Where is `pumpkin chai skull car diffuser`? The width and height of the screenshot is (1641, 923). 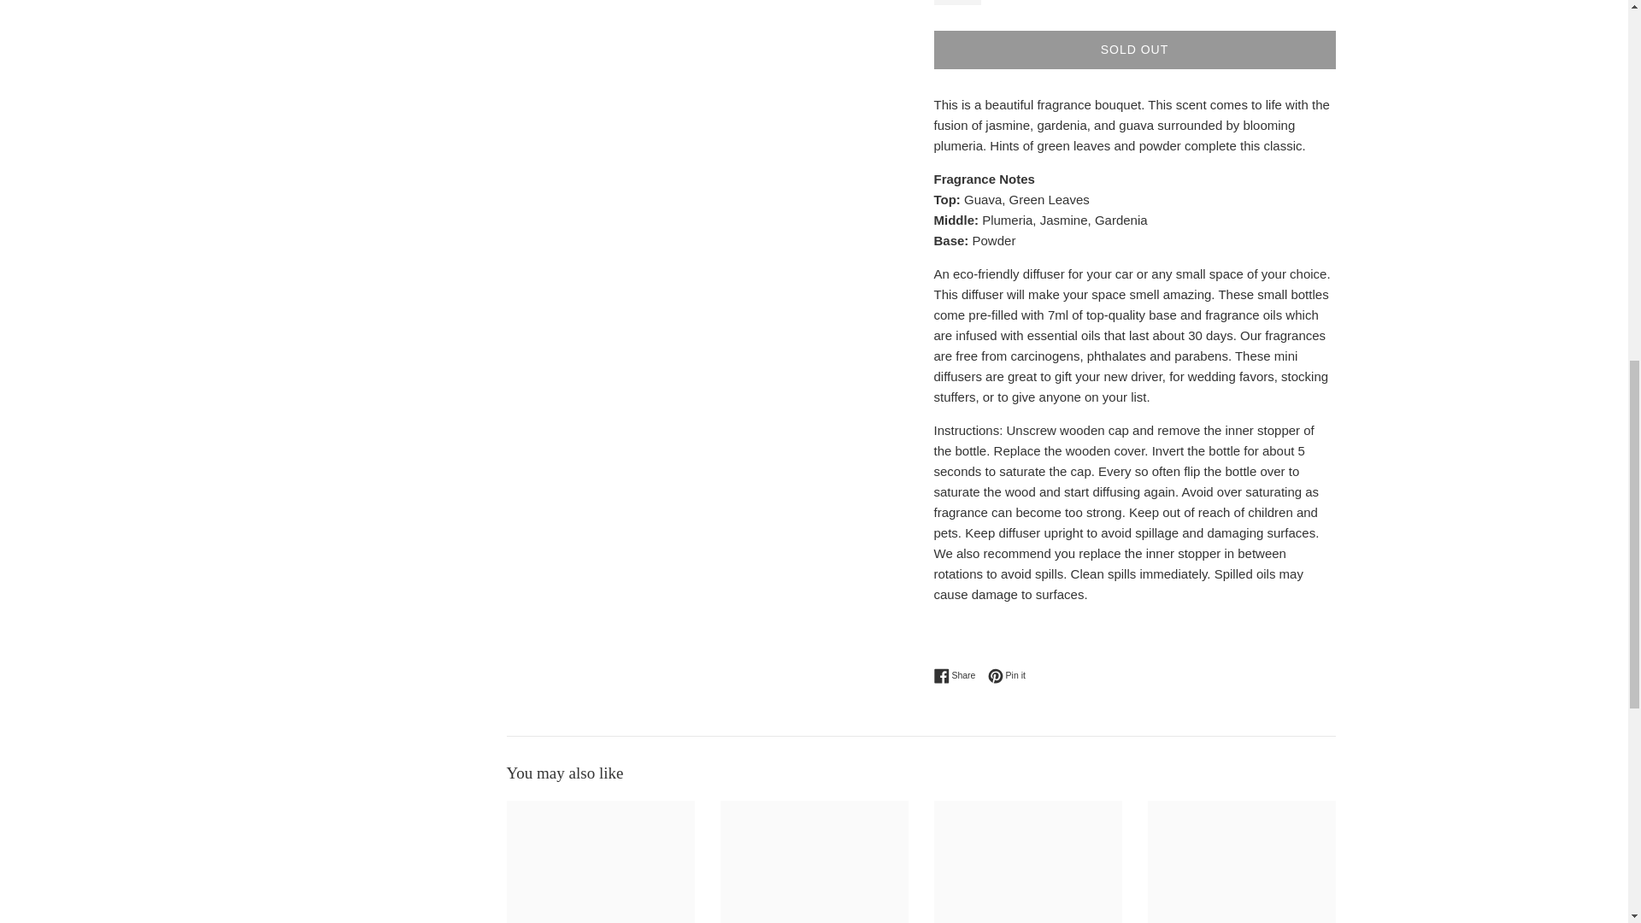 pumpkin chai skull car diffuser is located at coordinates (1027, 861).